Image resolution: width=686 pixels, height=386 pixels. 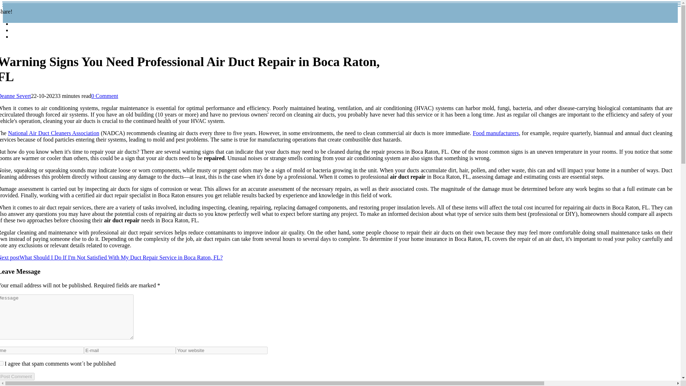 What do you see at coordinates (15, 96) in the screenshot?
I see `Deanne Severt` at bounding box center [15, 96].